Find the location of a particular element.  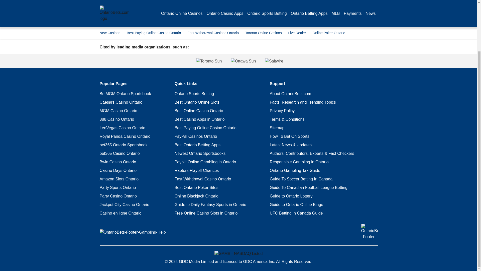

GAMB - NASDAQ Listed is located at coordinates (238, 253).